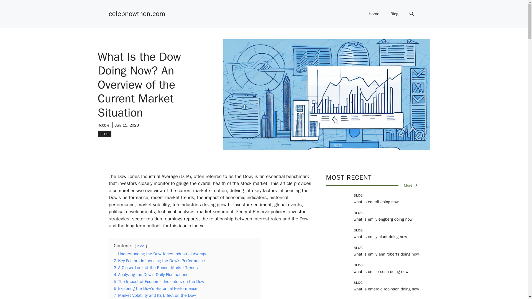  I want to click on what is emily blunt doing now, so click(380, 236).